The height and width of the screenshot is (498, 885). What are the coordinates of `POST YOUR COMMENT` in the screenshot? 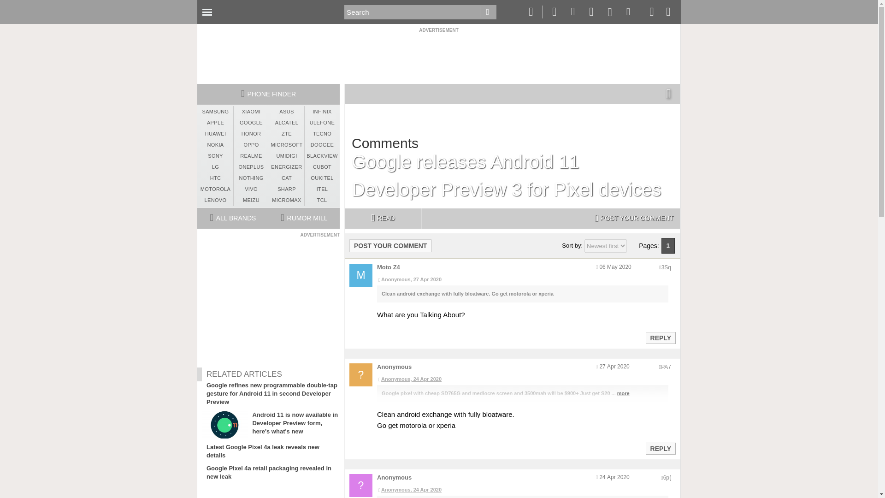 It's located at (390, 245).